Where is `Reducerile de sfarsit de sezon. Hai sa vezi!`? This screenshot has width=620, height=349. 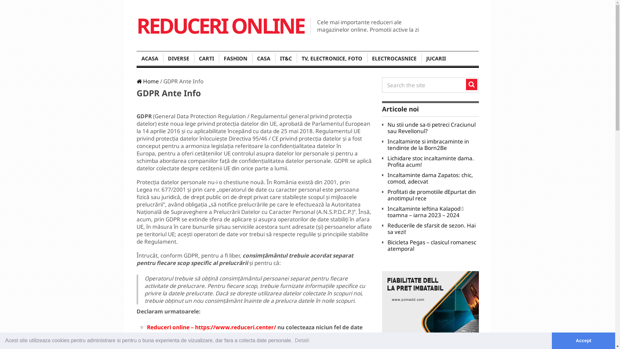
Reducerile de sfarsit de sezon. Hai sa vezi! is located at coordinates (431, 229).